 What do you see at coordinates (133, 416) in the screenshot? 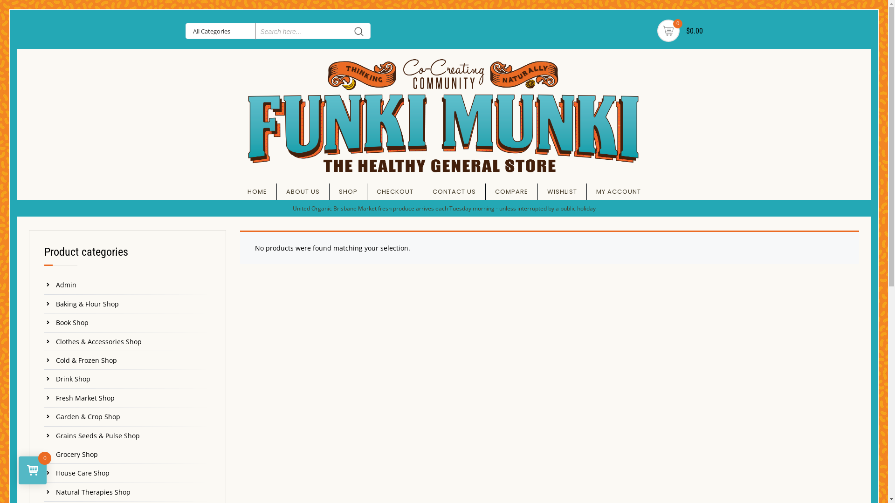
I see `Garden & Crop Shop` at bounding box center [133, 416].